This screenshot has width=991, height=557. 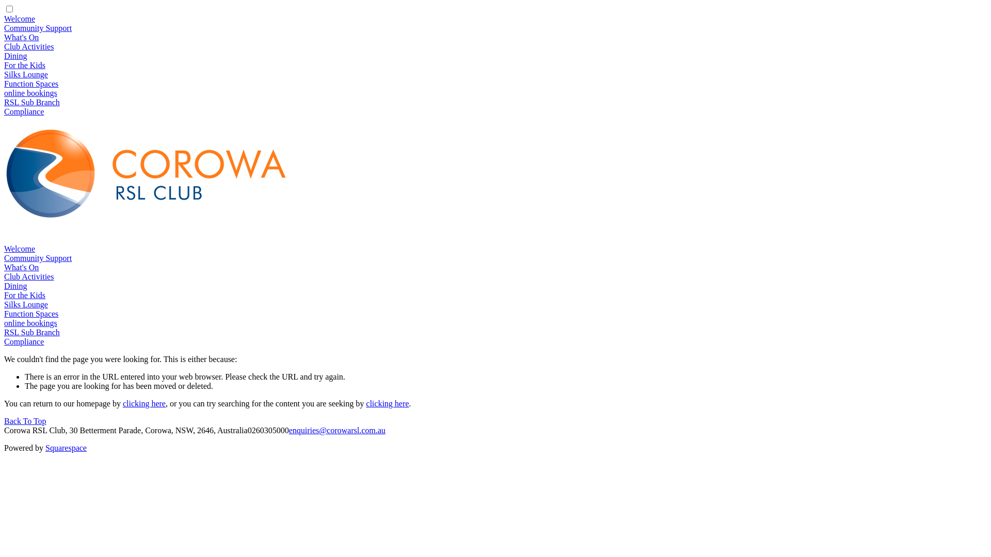 I want to click on RSL Sub Branch, so click(x=32, y=332).